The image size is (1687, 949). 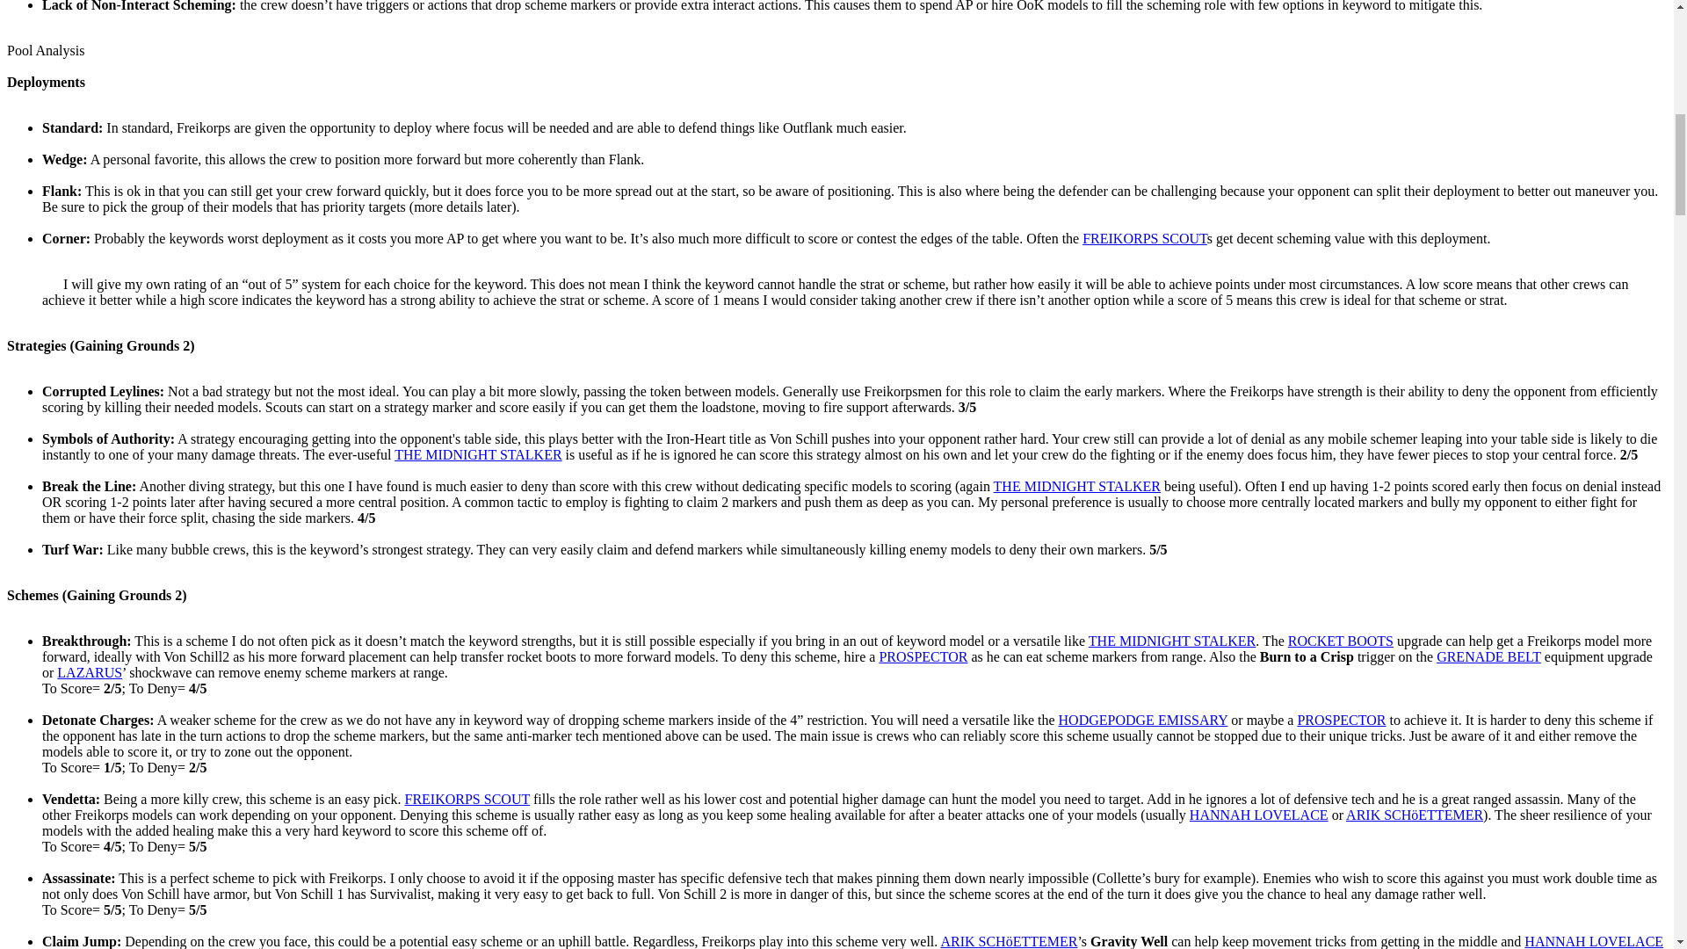 I want to click on THE MIDNIGHT STALKER, so click(x=1171, y=641).